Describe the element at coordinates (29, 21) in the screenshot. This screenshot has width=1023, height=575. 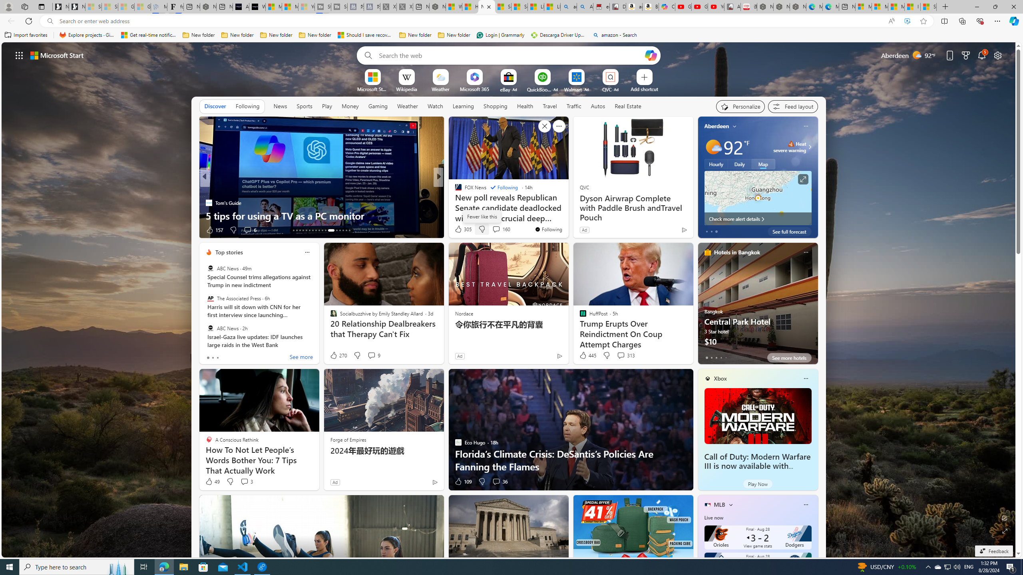
I see `Refresh` at that location.